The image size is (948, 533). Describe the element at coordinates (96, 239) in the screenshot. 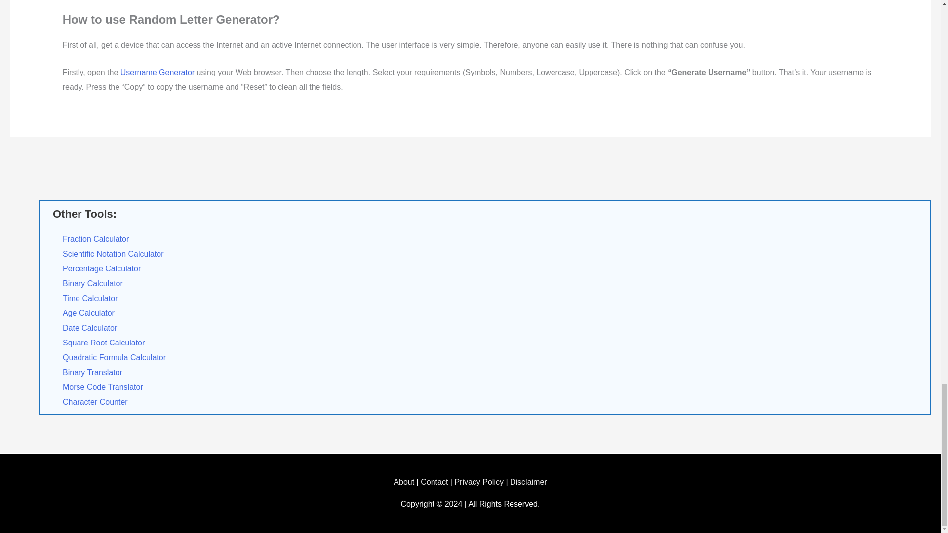

I see `Fraction Calculator` at that location.